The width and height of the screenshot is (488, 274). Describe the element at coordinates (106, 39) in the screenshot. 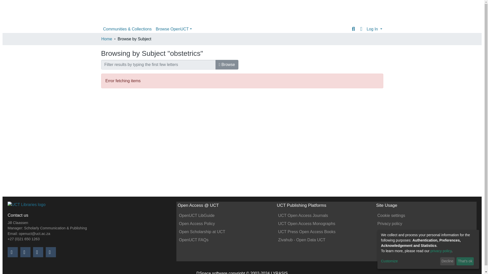

I see `Home` at that location.